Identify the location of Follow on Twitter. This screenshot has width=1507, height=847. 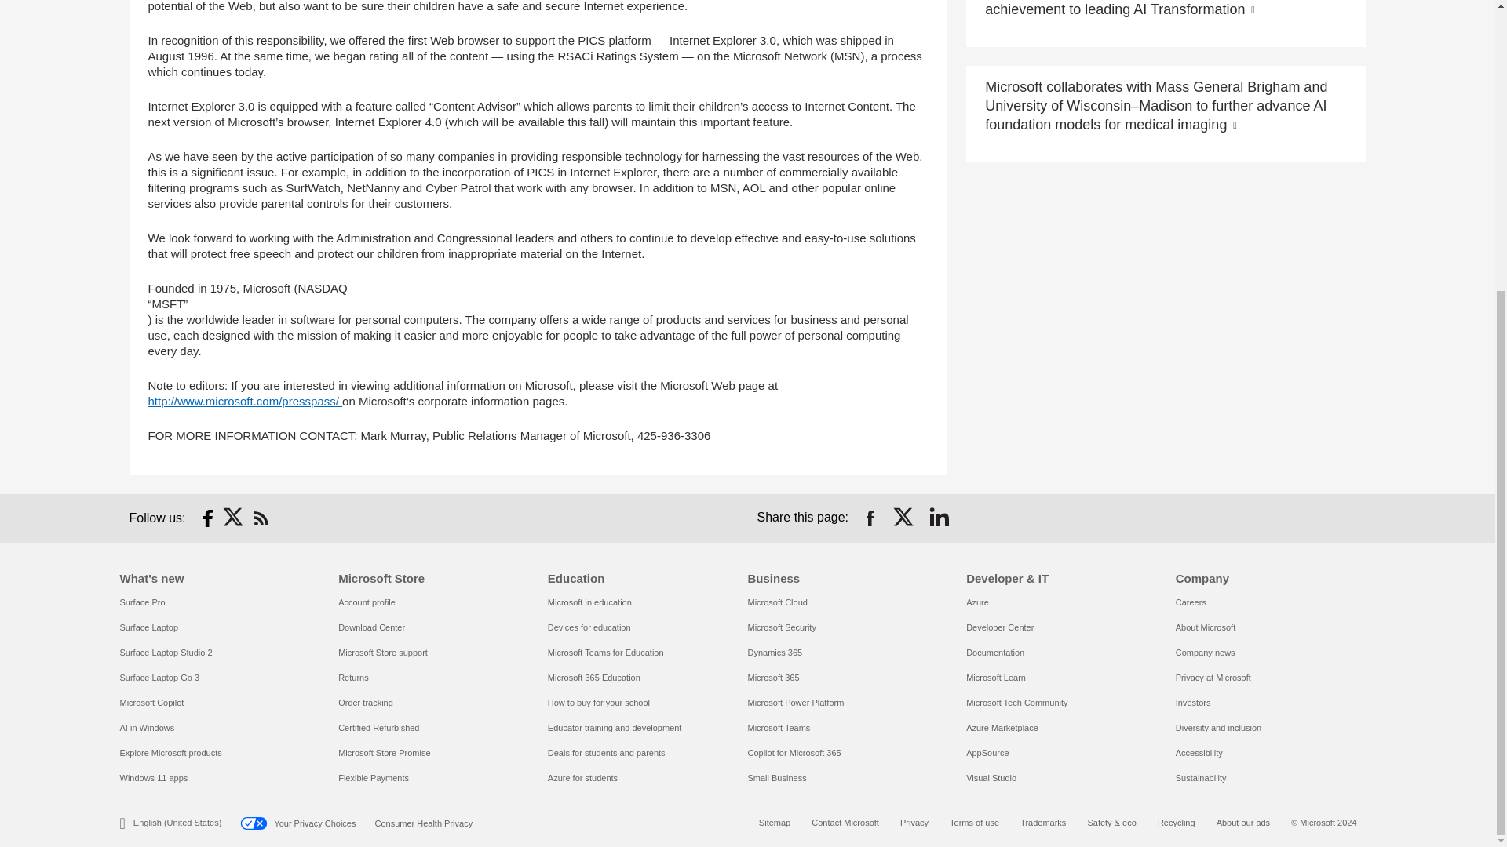
(234, 518).